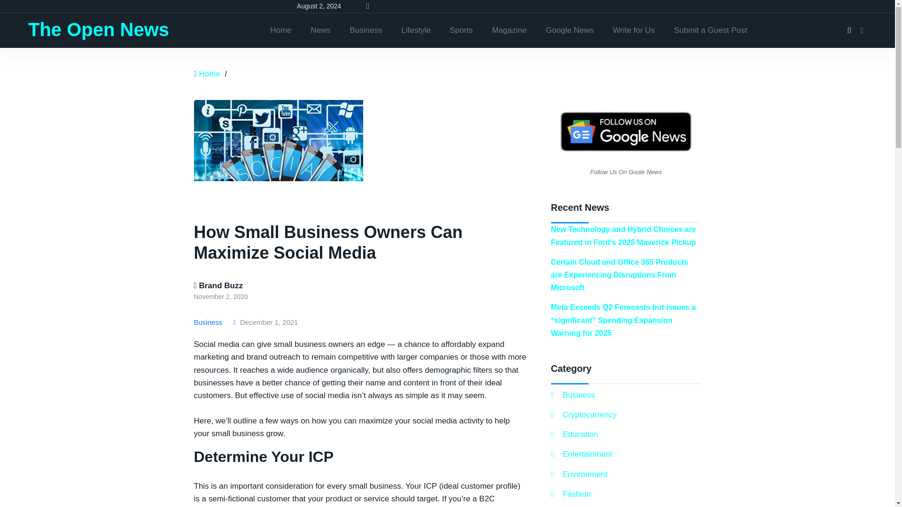  I want to click on Magazine, so click(509, 30).